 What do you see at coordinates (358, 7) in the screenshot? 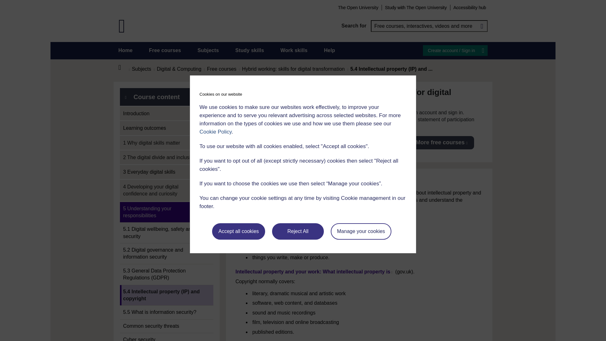
I see `The Open University` at bounding box center [358, 7].